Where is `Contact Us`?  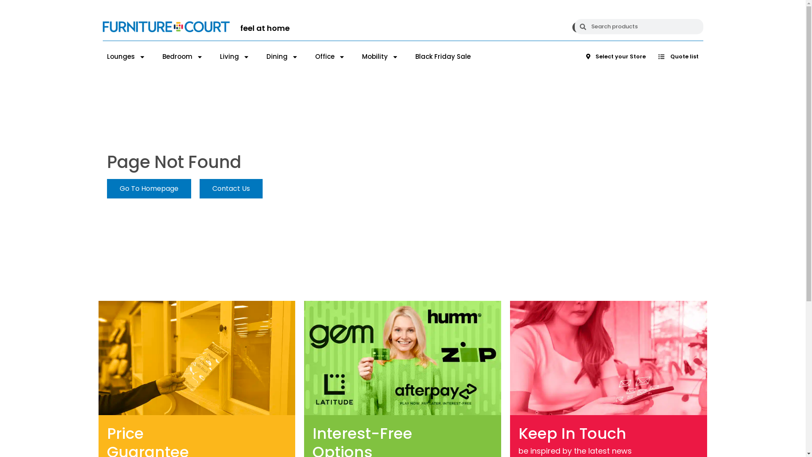 Contact Us is located at coordinates (231, 189).